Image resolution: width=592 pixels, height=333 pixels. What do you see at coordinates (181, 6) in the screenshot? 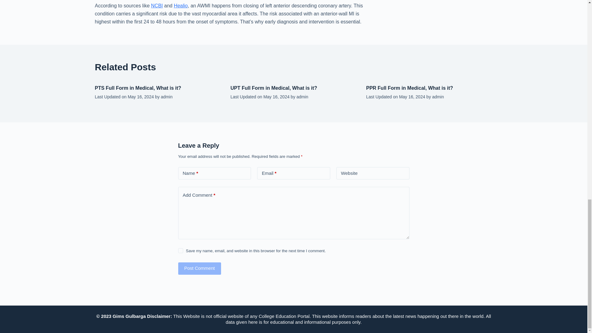
I see `Healio` at bounding box center [181, 6].